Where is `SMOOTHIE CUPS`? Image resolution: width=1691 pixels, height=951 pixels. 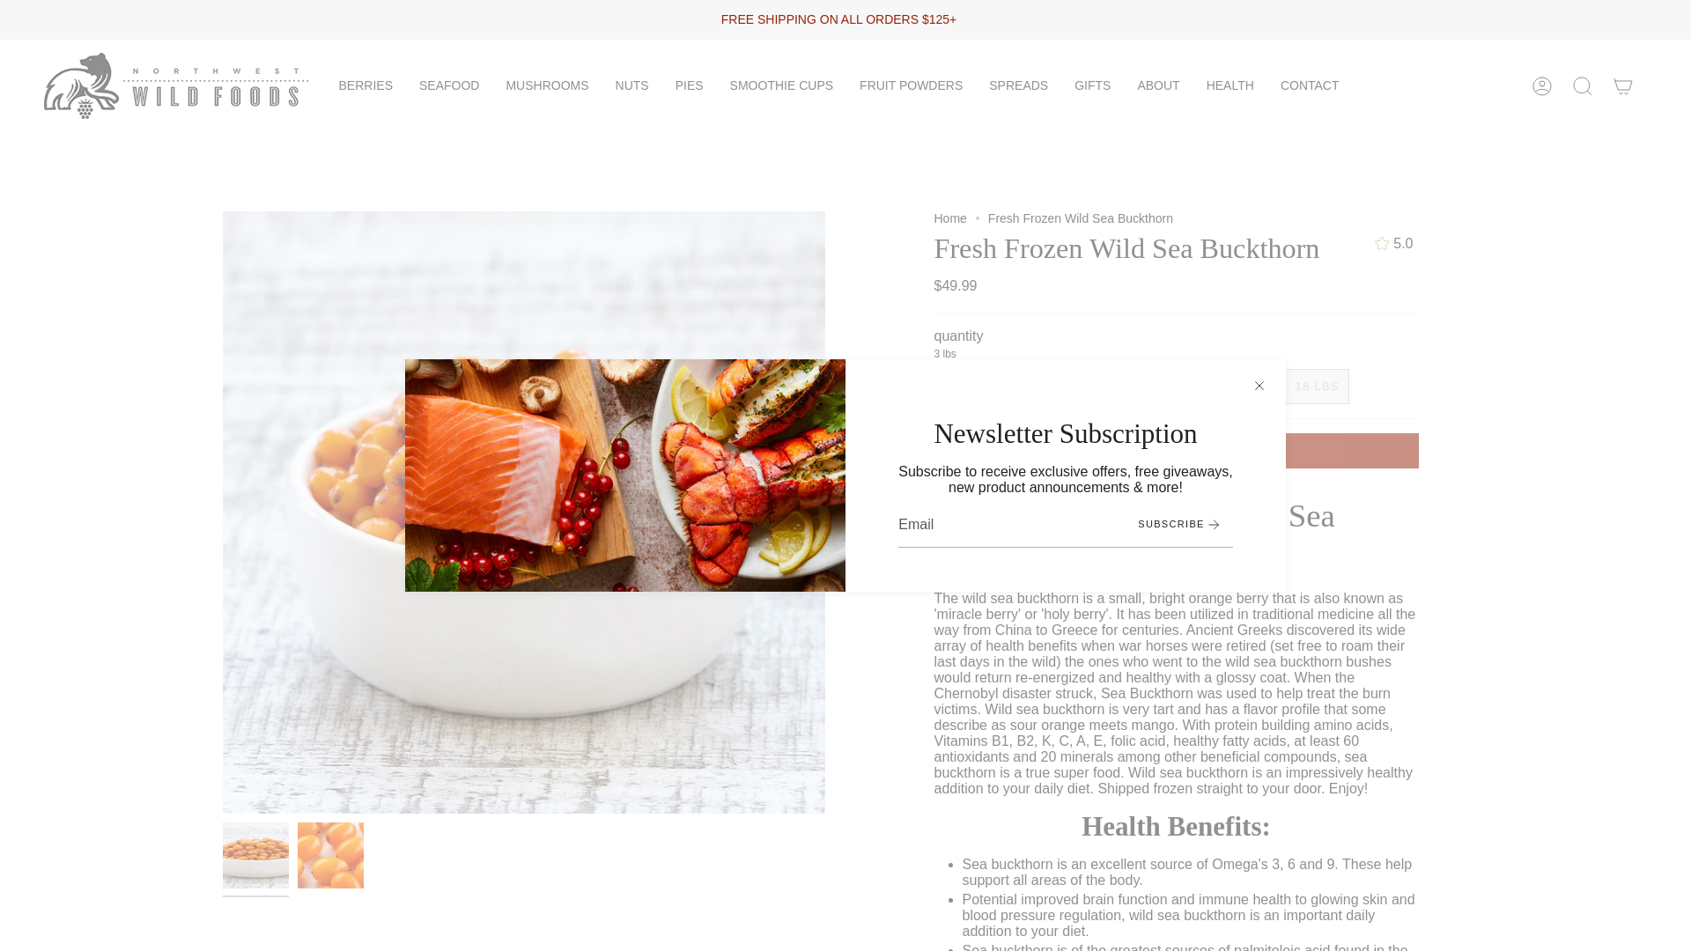
SMOOTHIE CUPS is located at coordinates (782, 86).